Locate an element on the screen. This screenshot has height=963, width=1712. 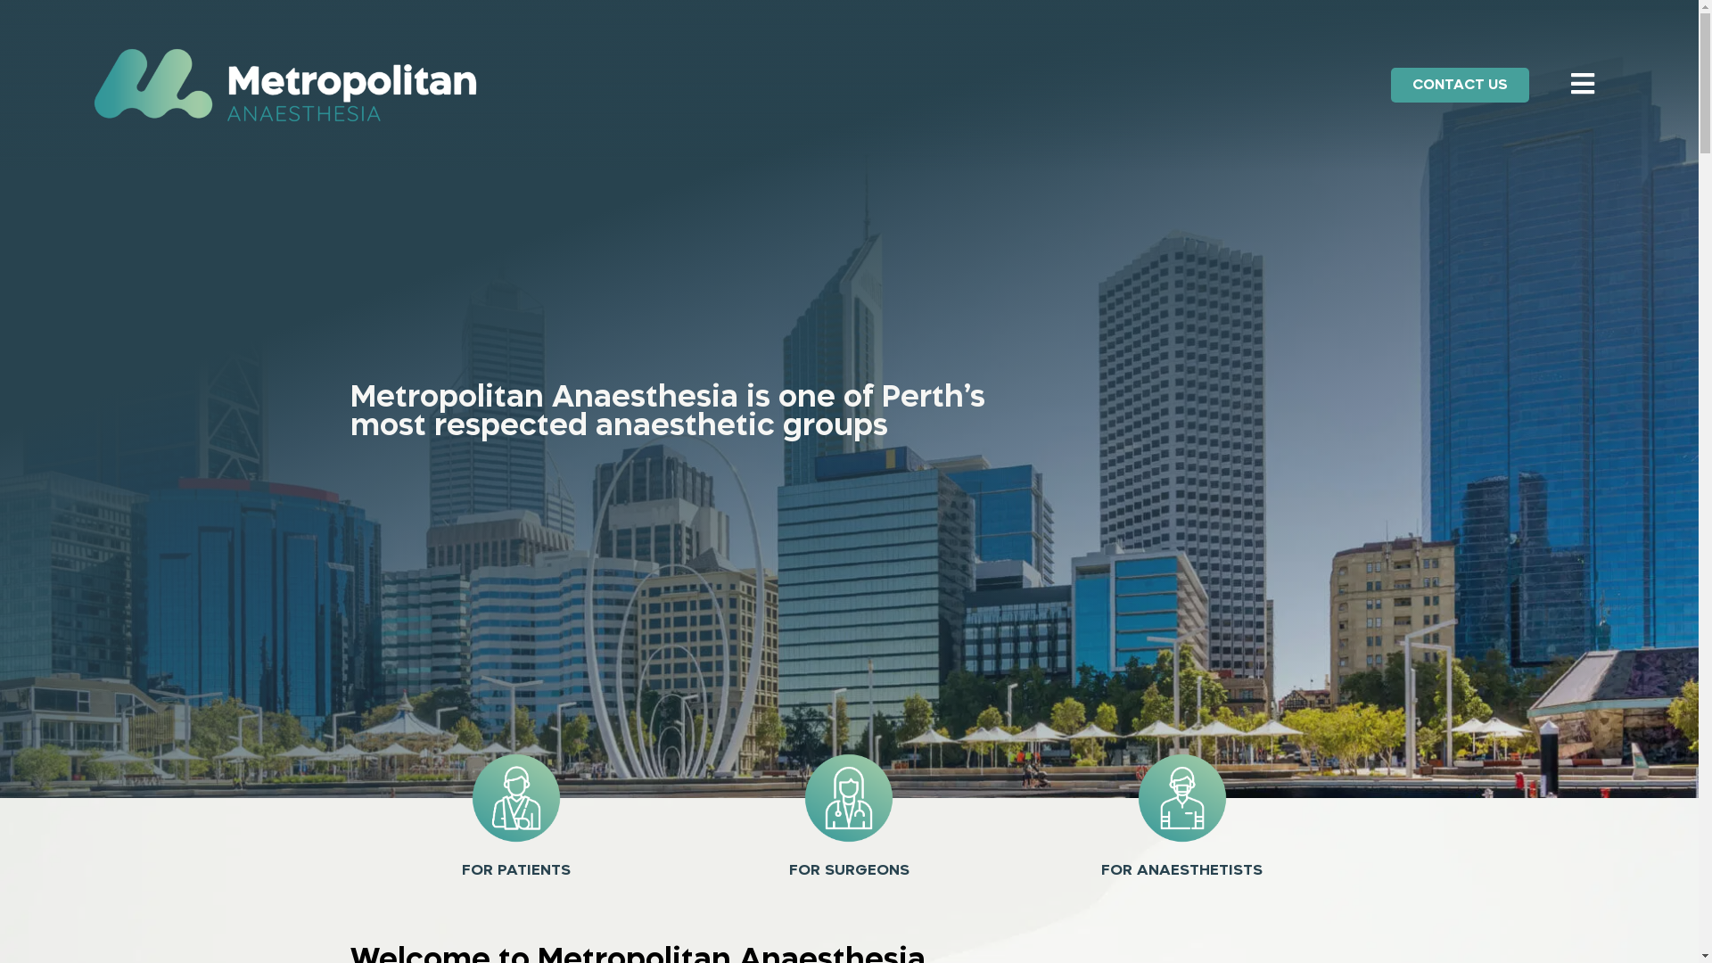
FOR PATIENTS is located at coordinates (516, 870).